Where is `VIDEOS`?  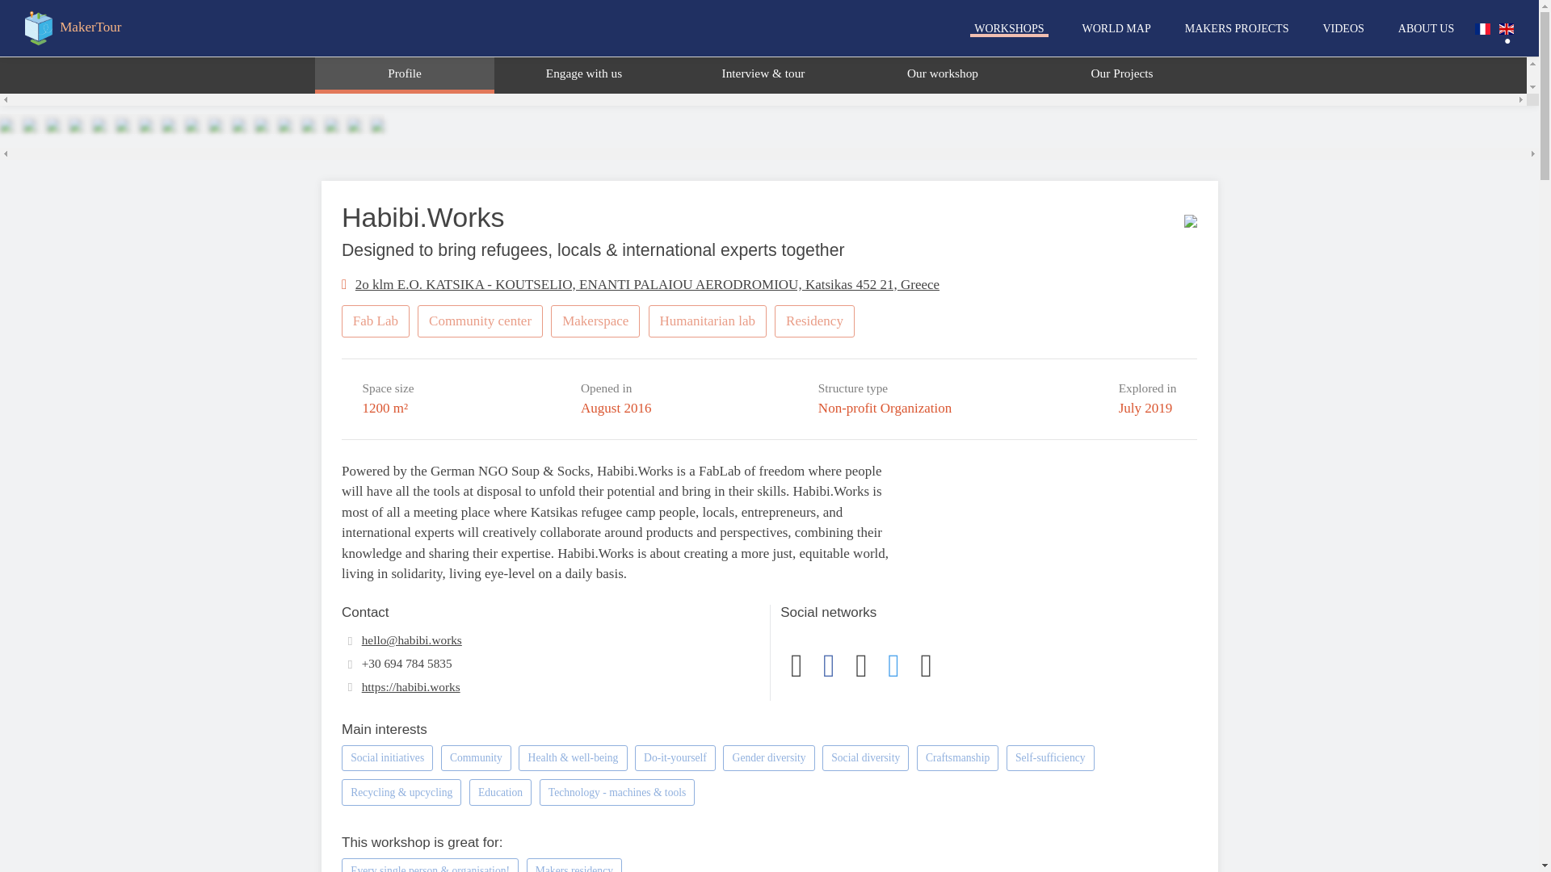
VIDEOS is located at coordinates (1343, 27).